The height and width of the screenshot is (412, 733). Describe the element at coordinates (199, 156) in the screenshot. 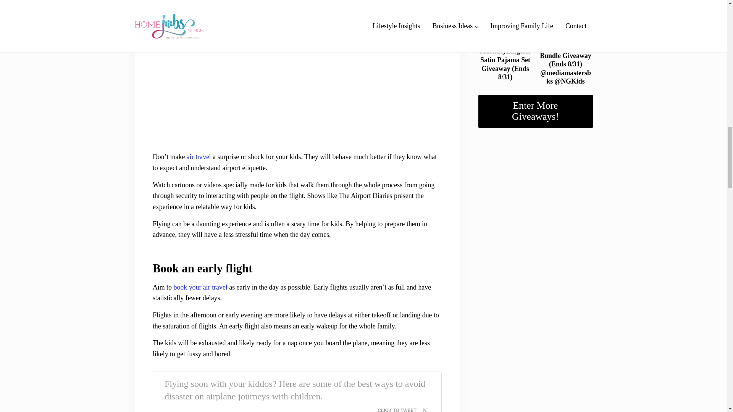

I see `air travel` at that location.